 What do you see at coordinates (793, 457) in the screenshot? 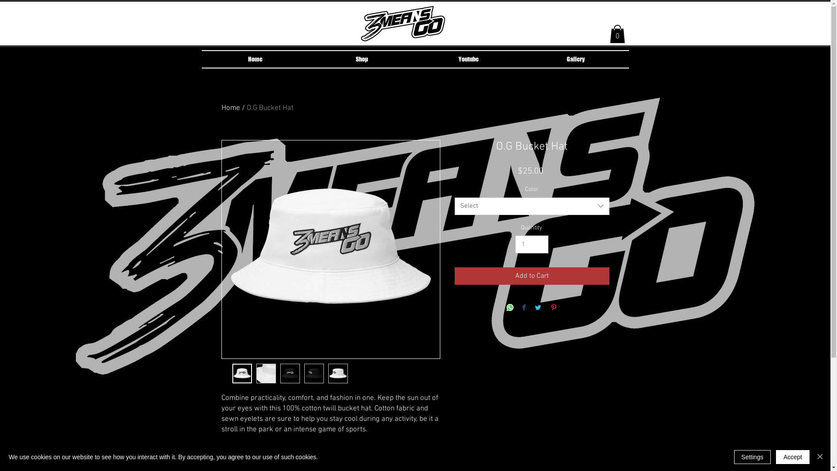
I see `Accept` at bounding box center [793, 457].